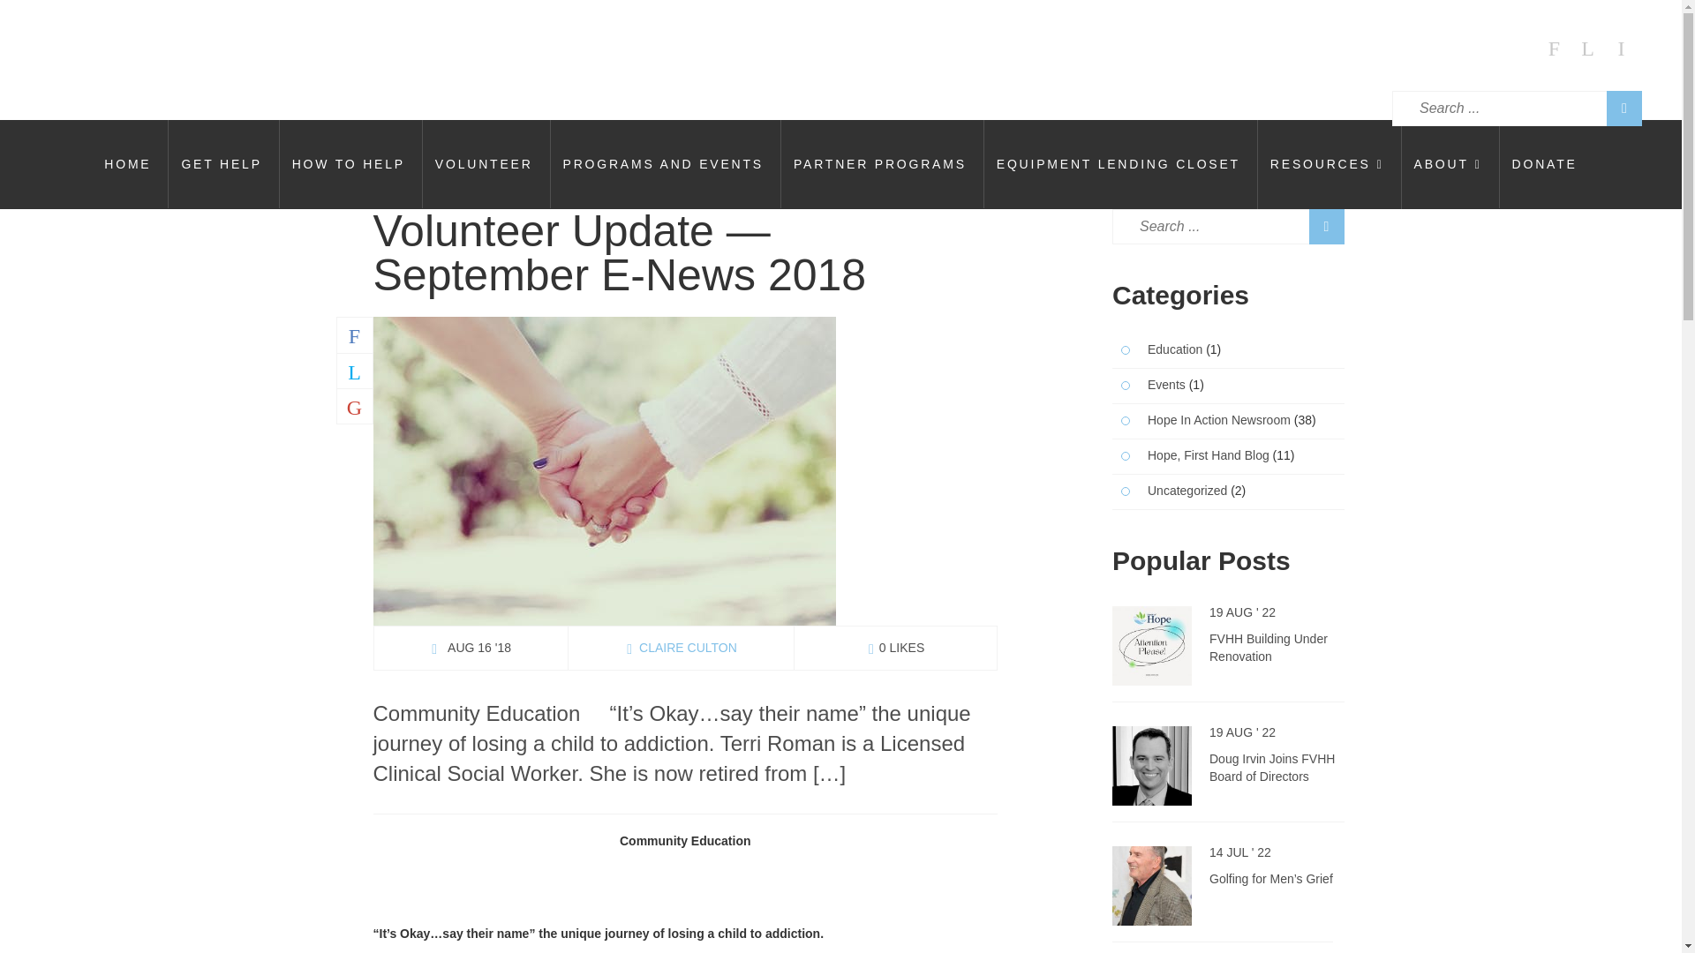 This screenshot has width=1695, height=953. I want to click on MISSION AND HISTORY, so click(1474, 242).